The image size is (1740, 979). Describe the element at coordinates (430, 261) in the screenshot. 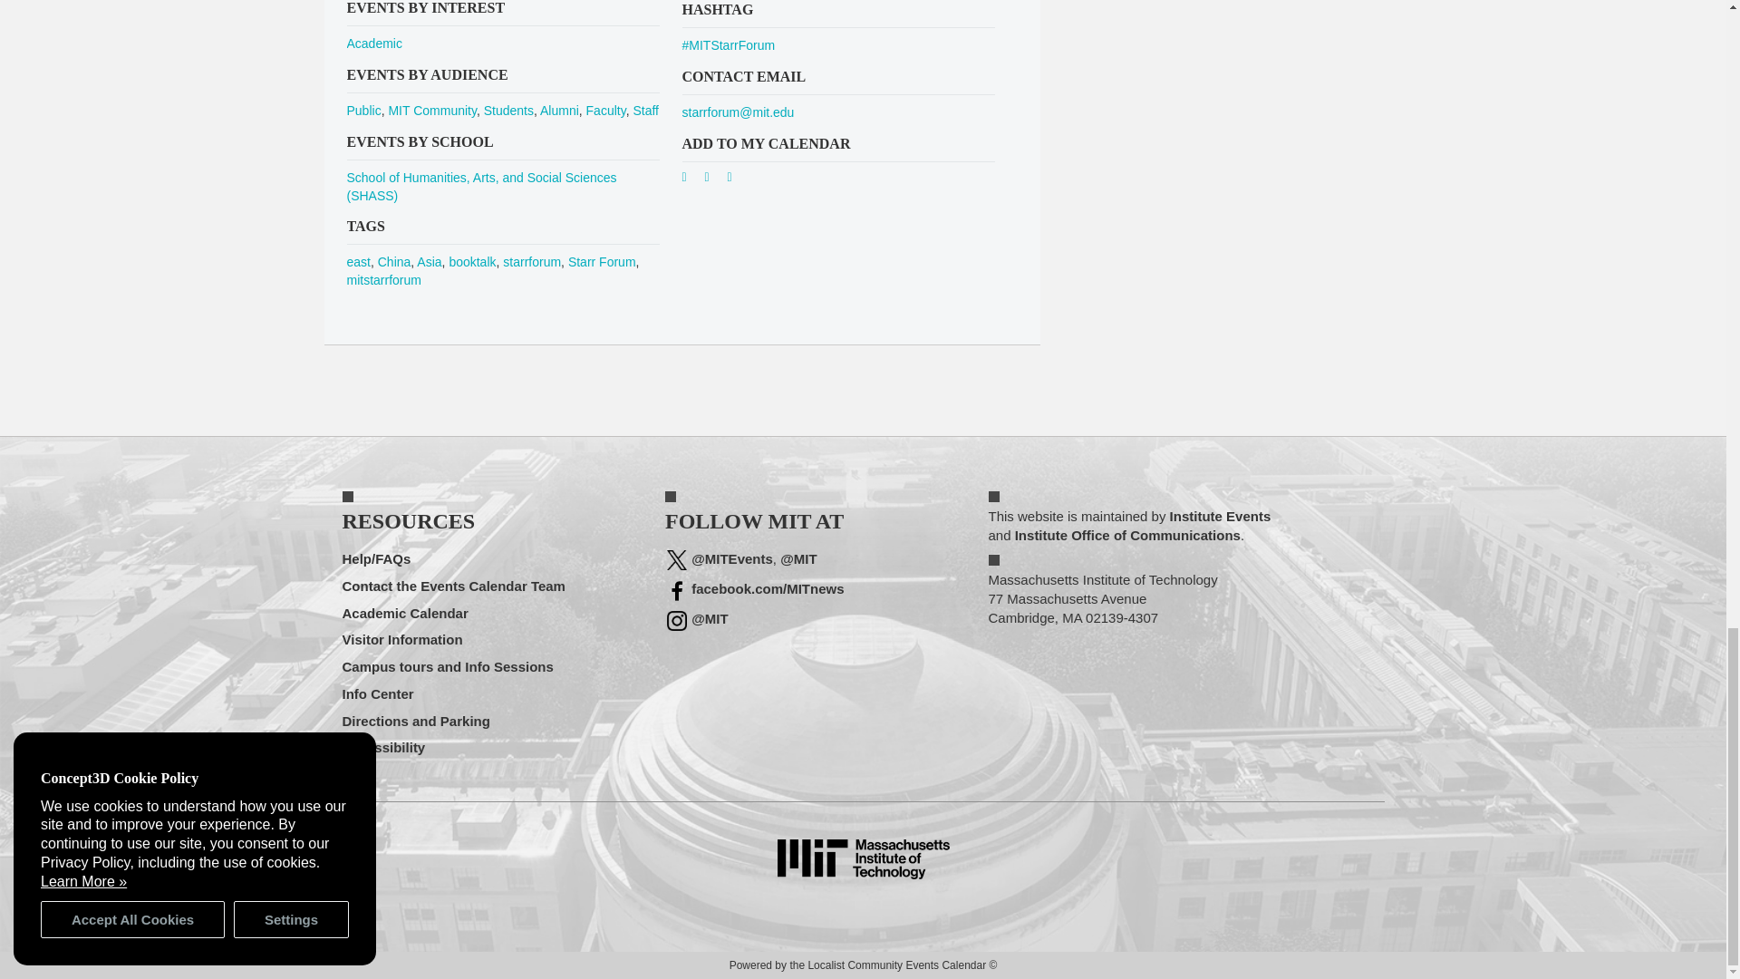

I see `Asia` at that location.